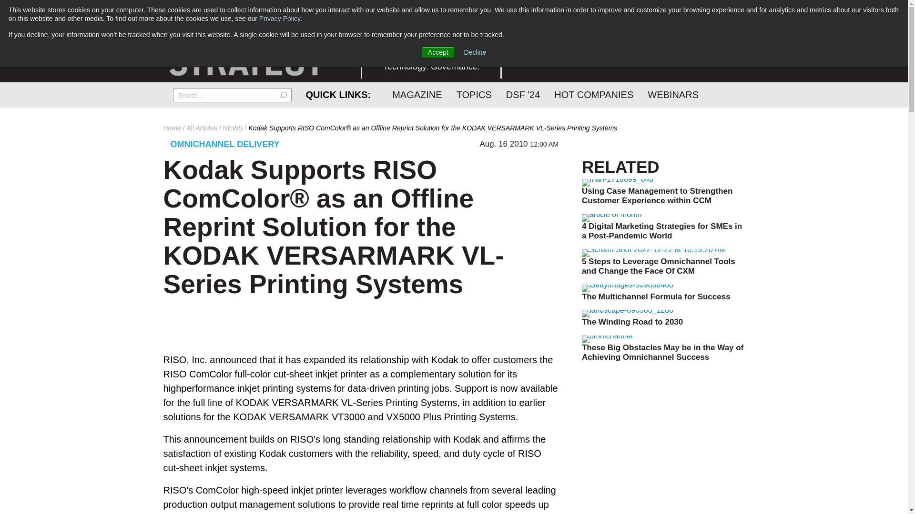 This screenshot has width=915, height=514. Describe the element at coordinates (247, 47) in the screenshot. I see `Document Strategy Media ` at that location.